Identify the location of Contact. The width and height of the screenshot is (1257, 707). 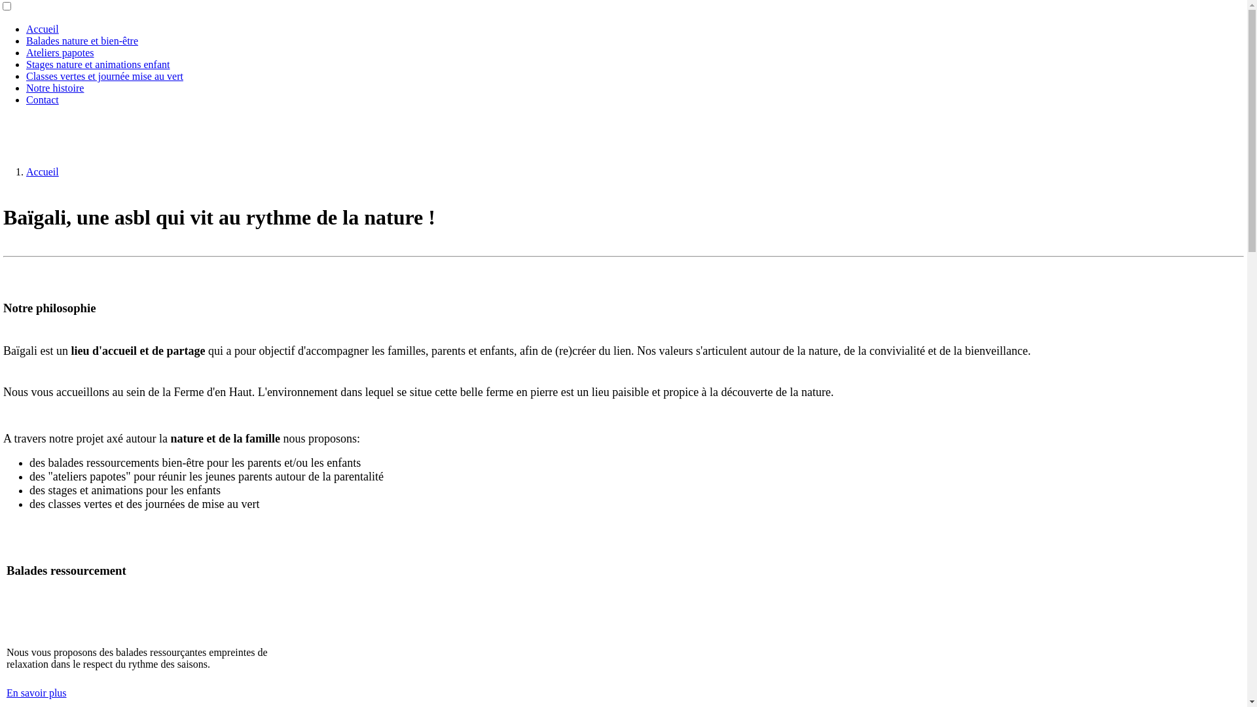
(43, 100).